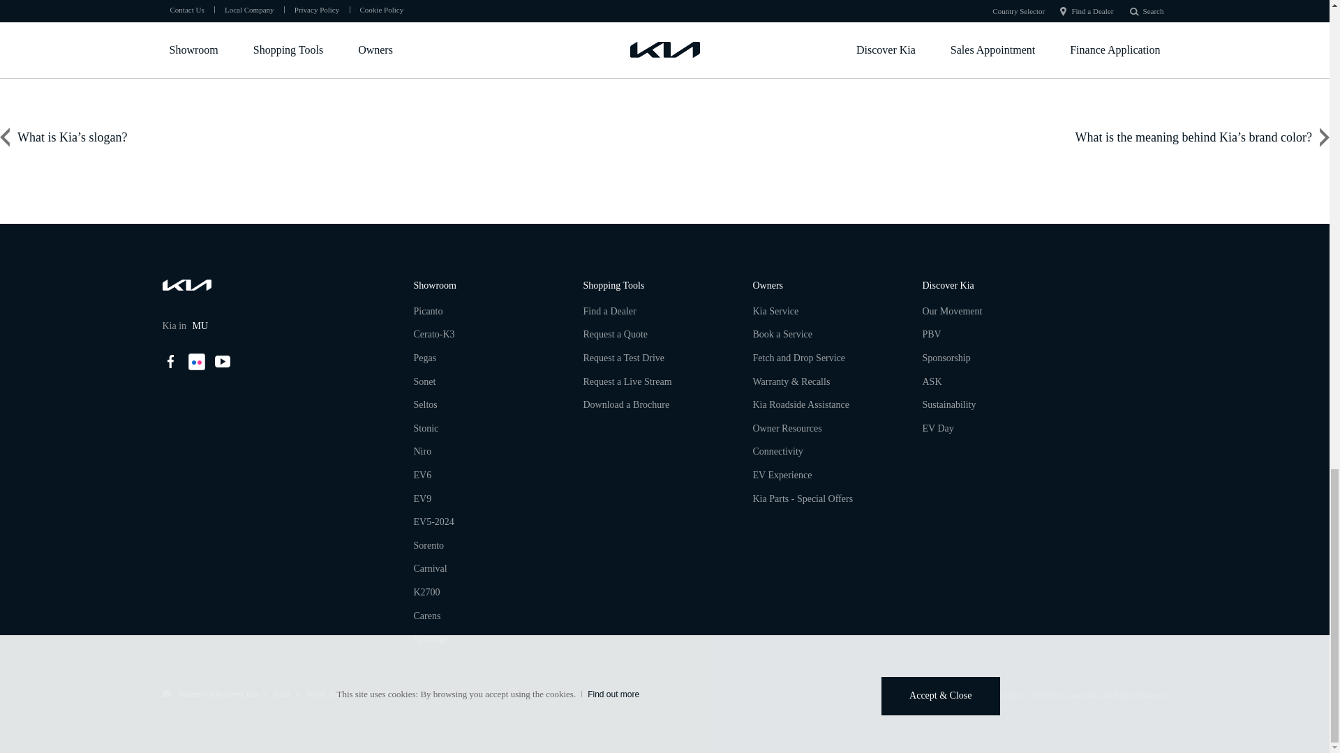 The image size is (1340, 753). I want to click on facebook, so click(170, 361).